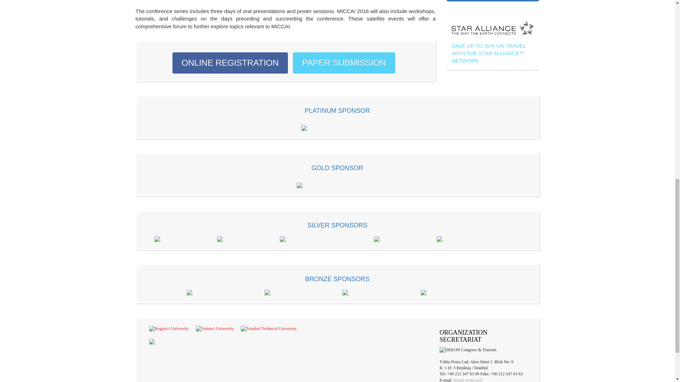 This screenshot has width=680, height=382. I want to click on PRESENTATION INSTRUCTIONS, so click(492, 1).